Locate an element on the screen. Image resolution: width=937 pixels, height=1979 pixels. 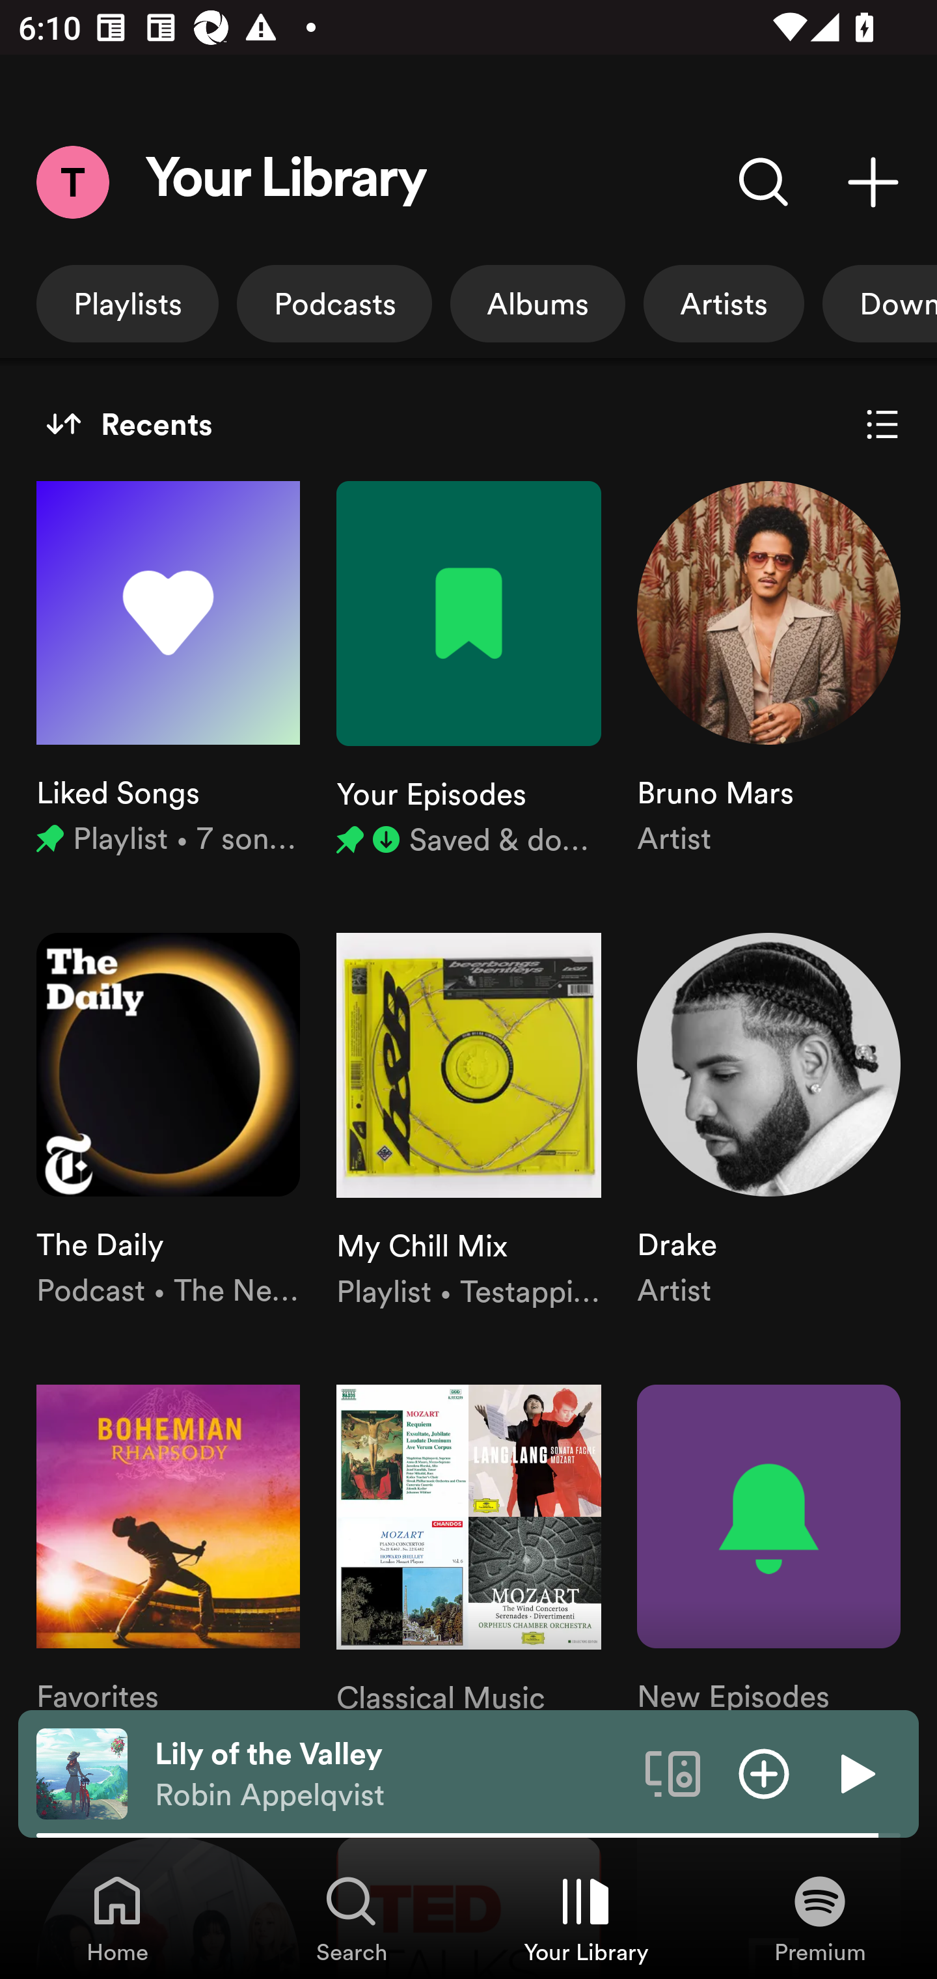
Recents is located at coordinates (129, 424).